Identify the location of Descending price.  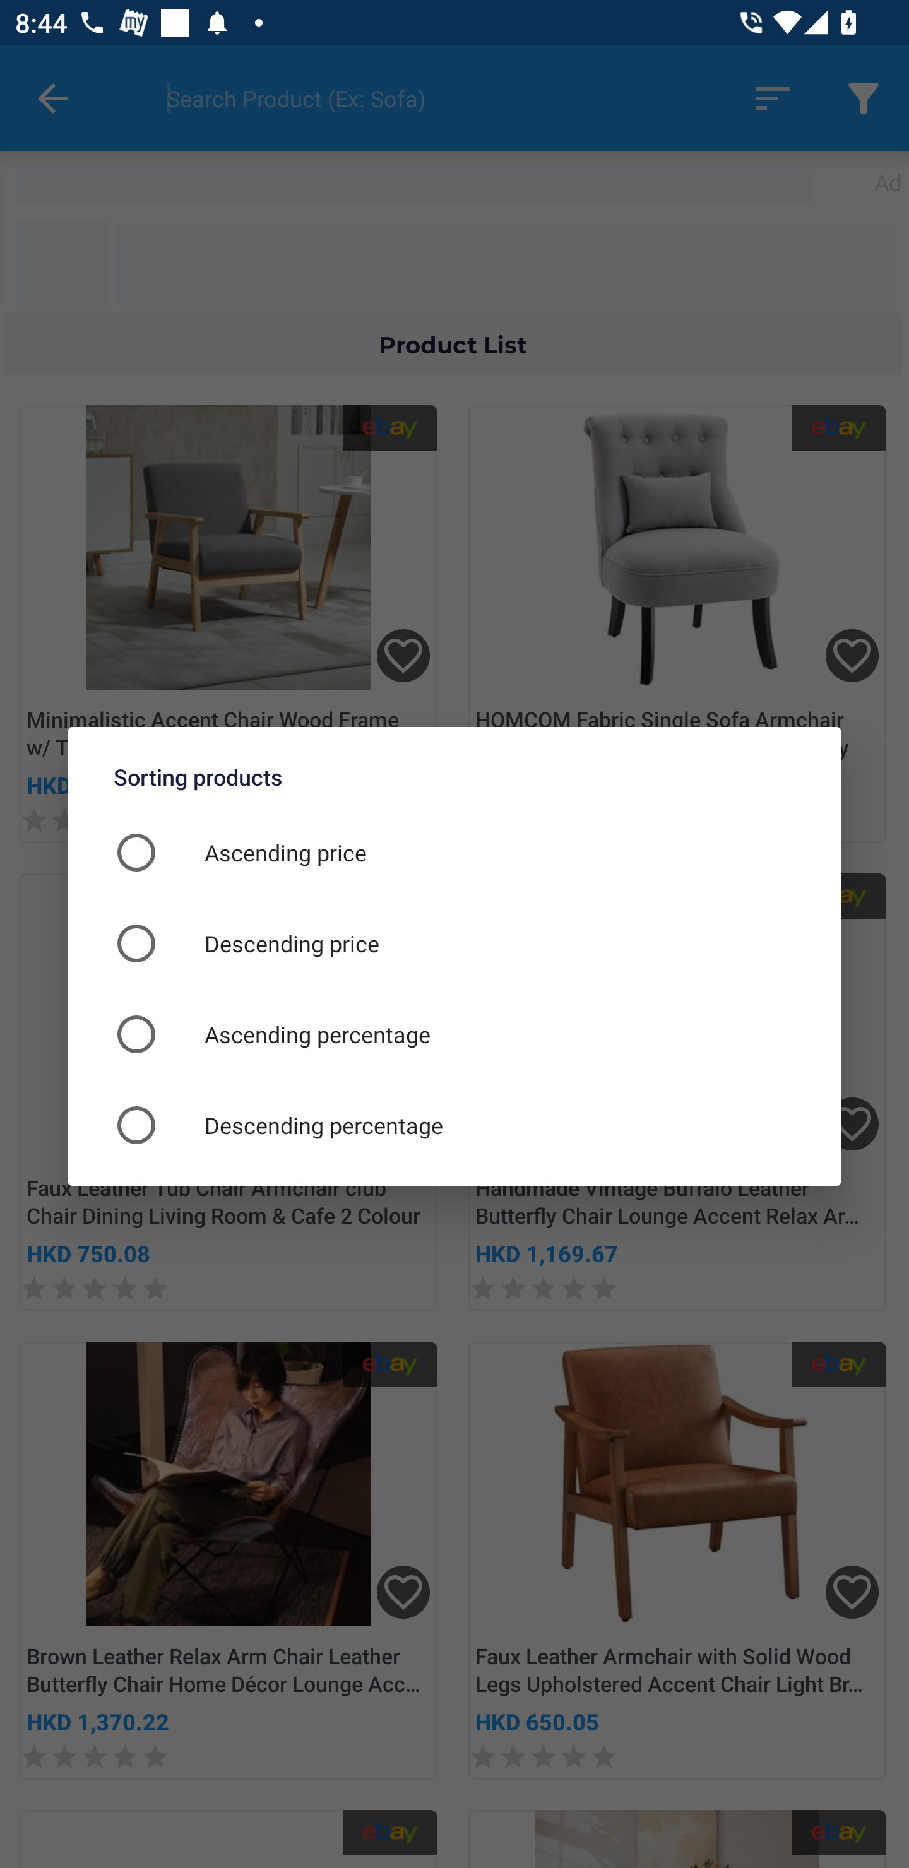
(454, 943).